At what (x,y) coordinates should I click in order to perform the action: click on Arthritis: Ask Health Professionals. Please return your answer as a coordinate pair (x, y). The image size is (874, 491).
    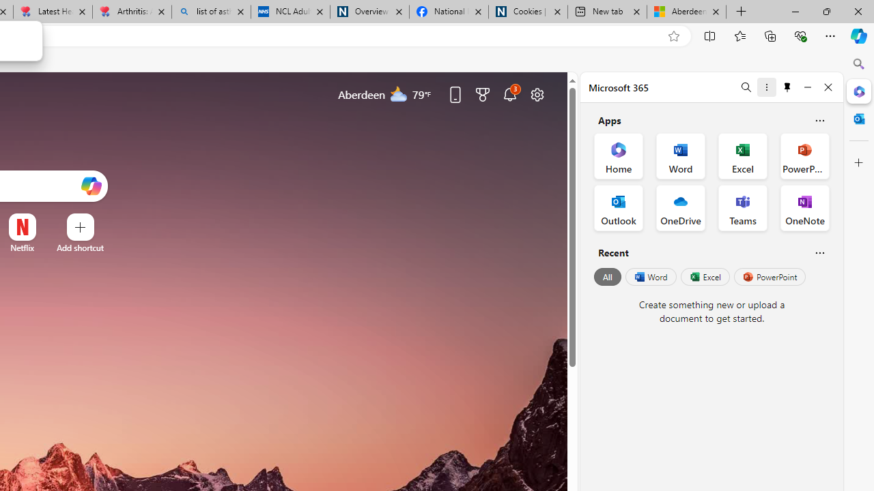
    Looking at the image, I should click on (131, 12).